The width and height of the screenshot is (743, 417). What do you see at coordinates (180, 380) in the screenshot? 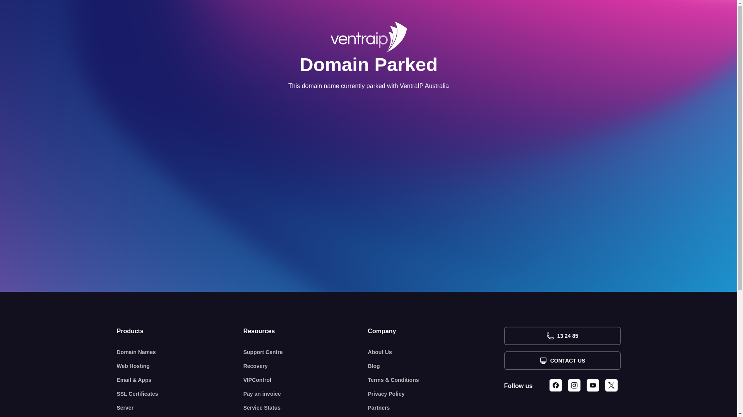
I see `Email & Apps` at bounding box center [180, 380].